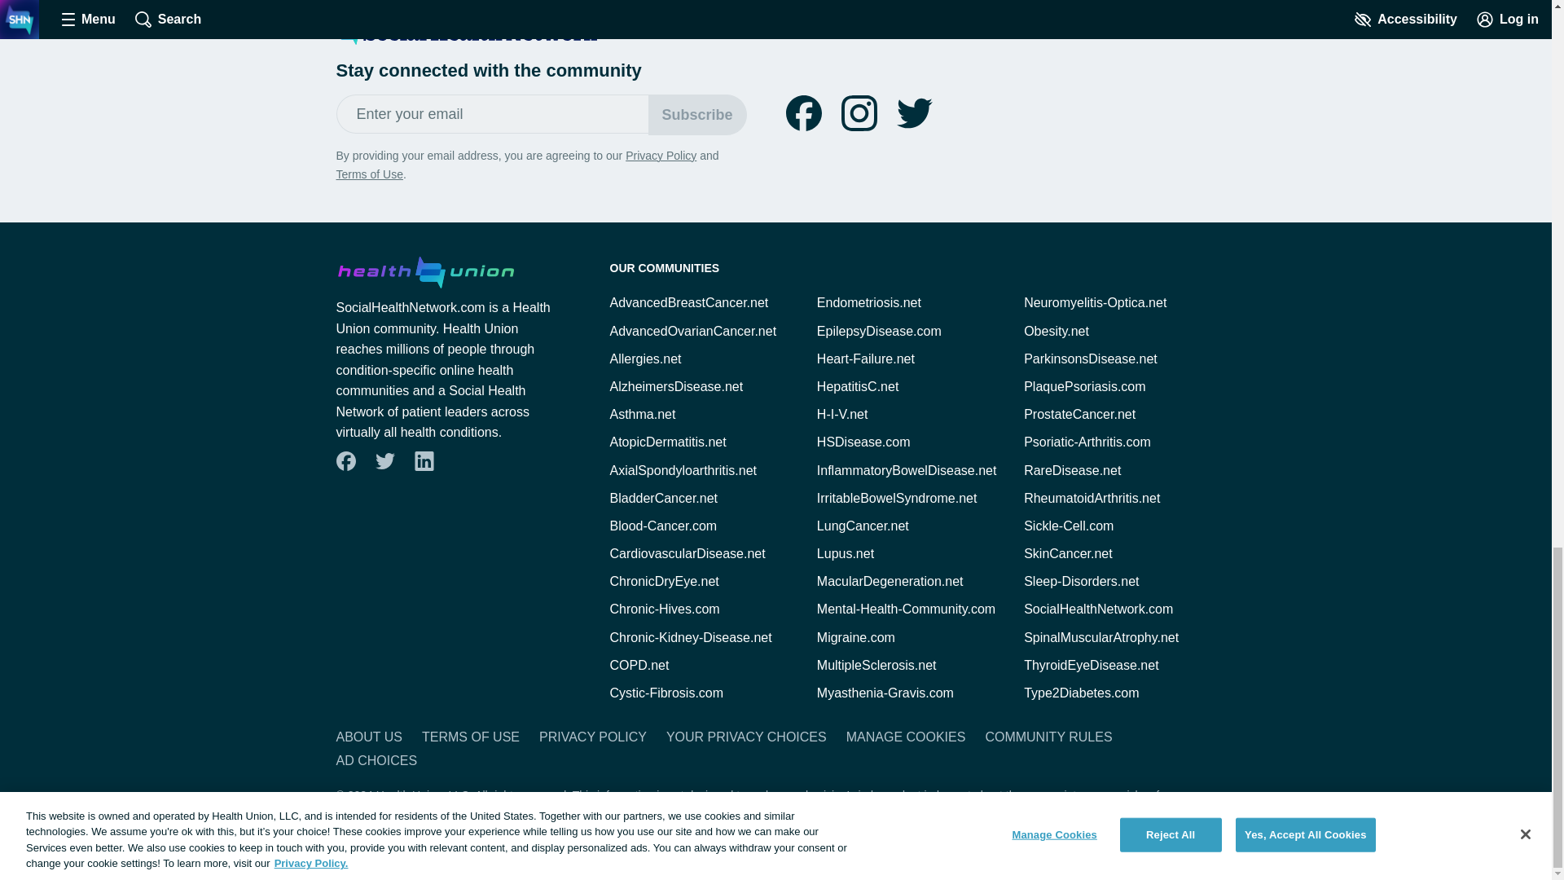  I want to click on Follow us on linkedin, so click(424, 461).